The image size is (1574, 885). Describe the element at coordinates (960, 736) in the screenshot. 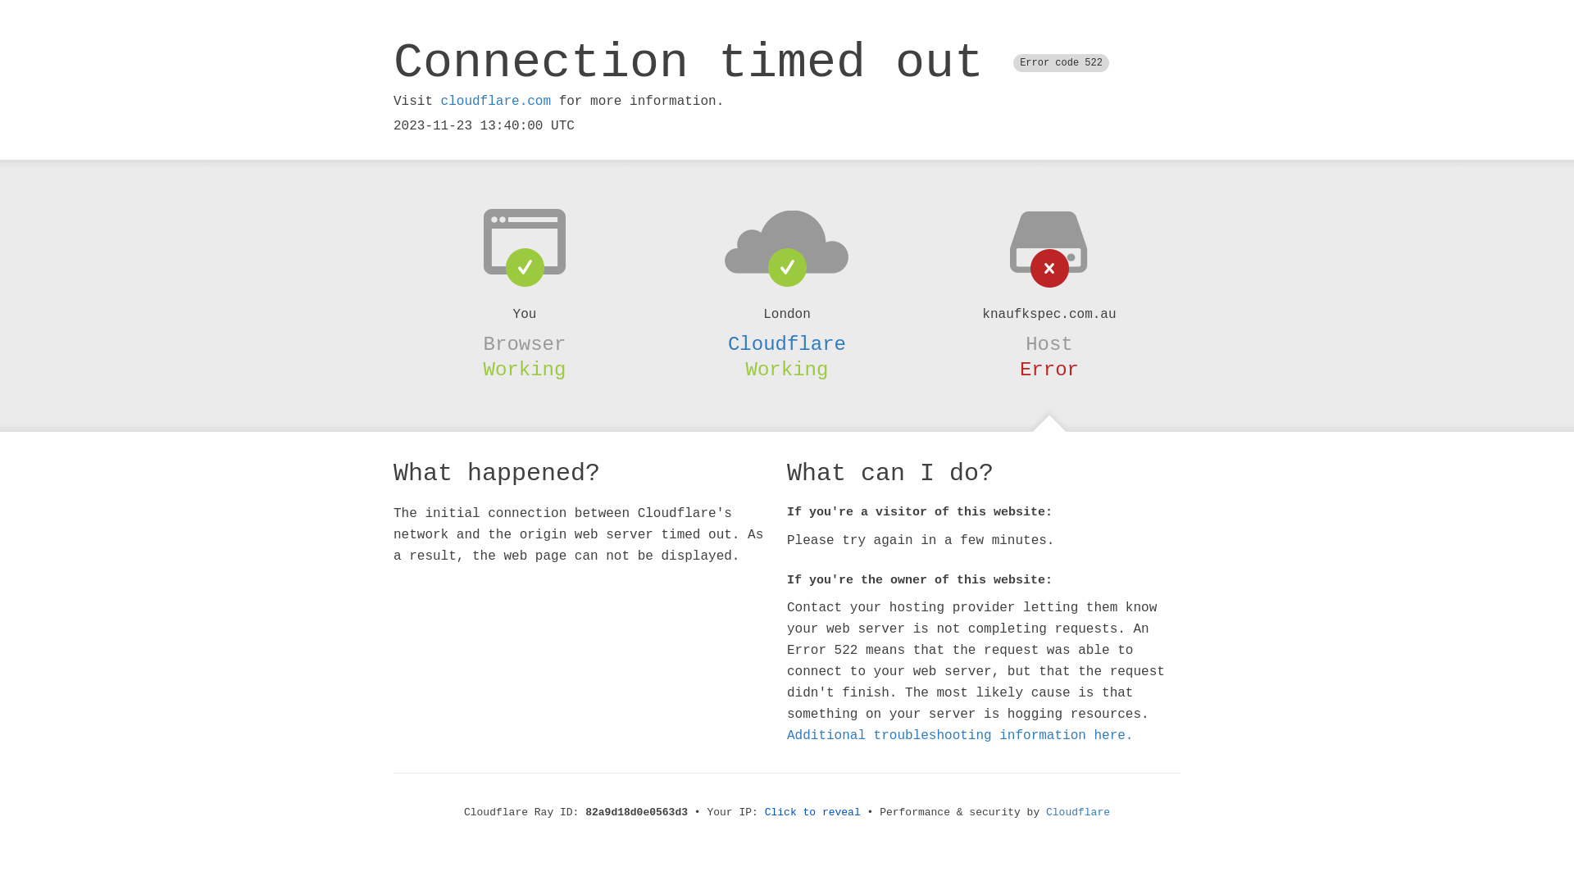

I see `Additional troubleshooting information here.` at that location.